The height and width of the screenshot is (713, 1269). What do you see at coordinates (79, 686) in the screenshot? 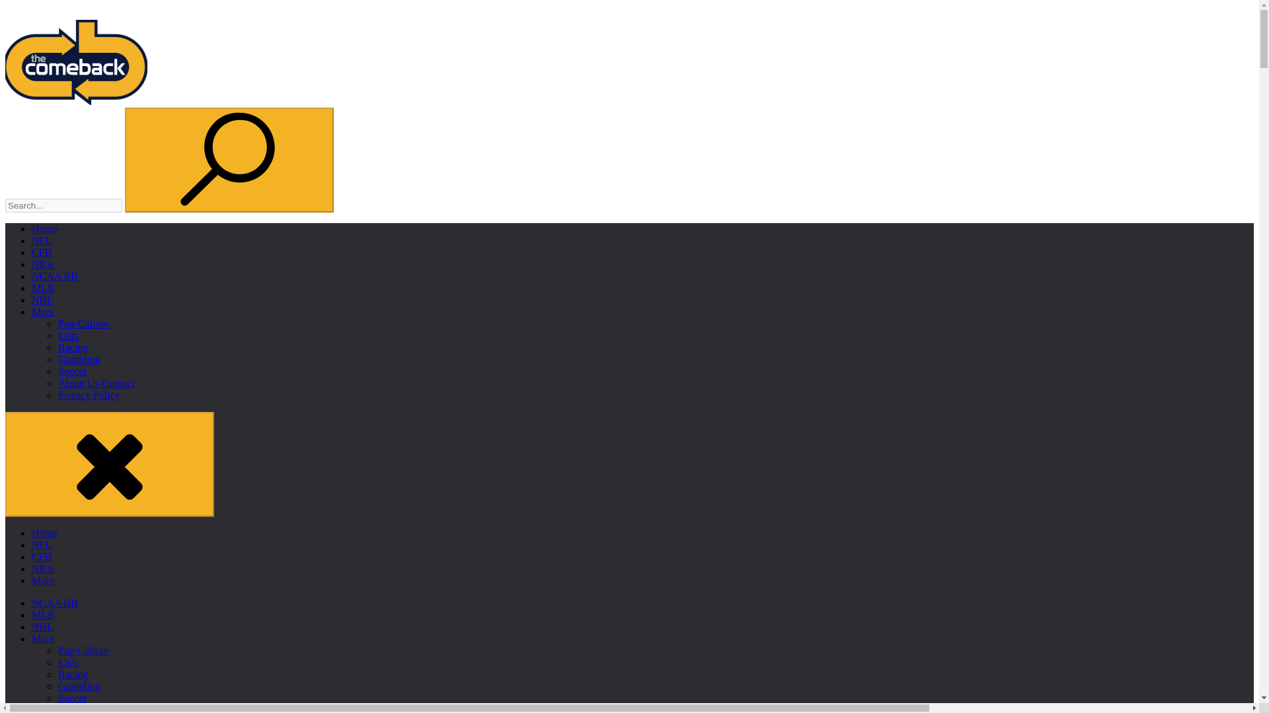
I see `Gambling` at bounding box center [79, 686].